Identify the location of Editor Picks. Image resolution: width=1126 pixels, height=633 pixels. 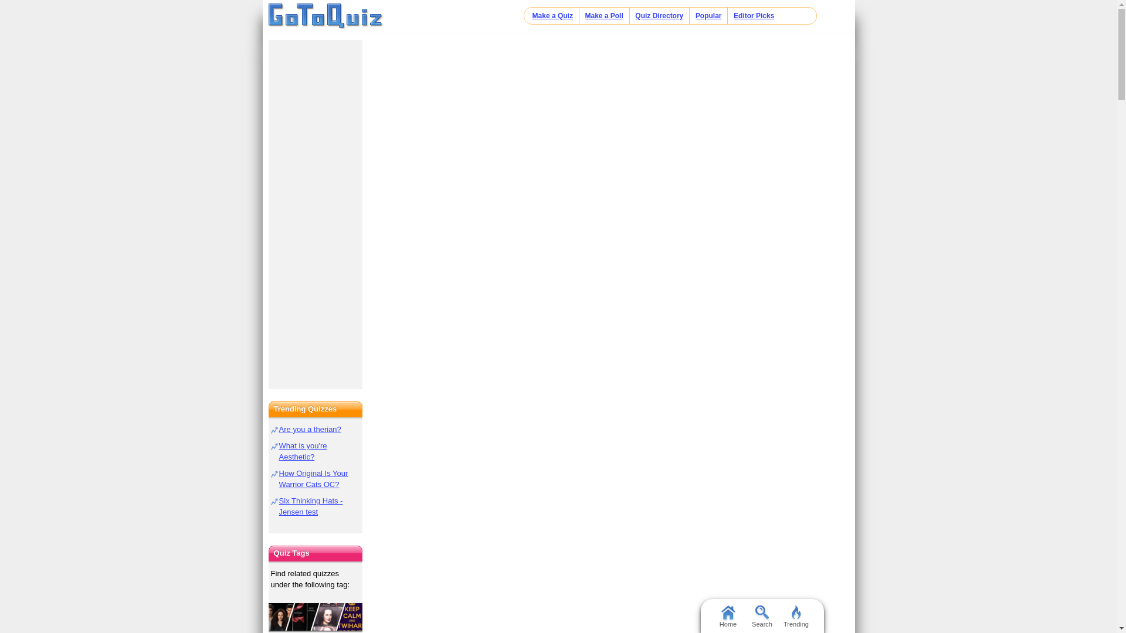
(754, 15).